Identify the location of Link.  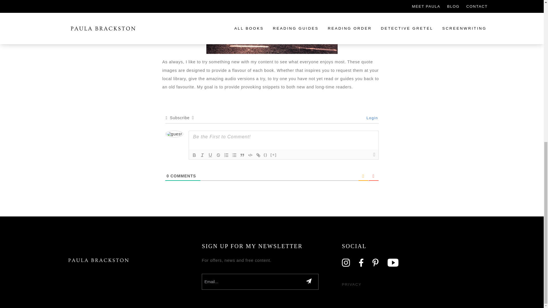
(258, 155).